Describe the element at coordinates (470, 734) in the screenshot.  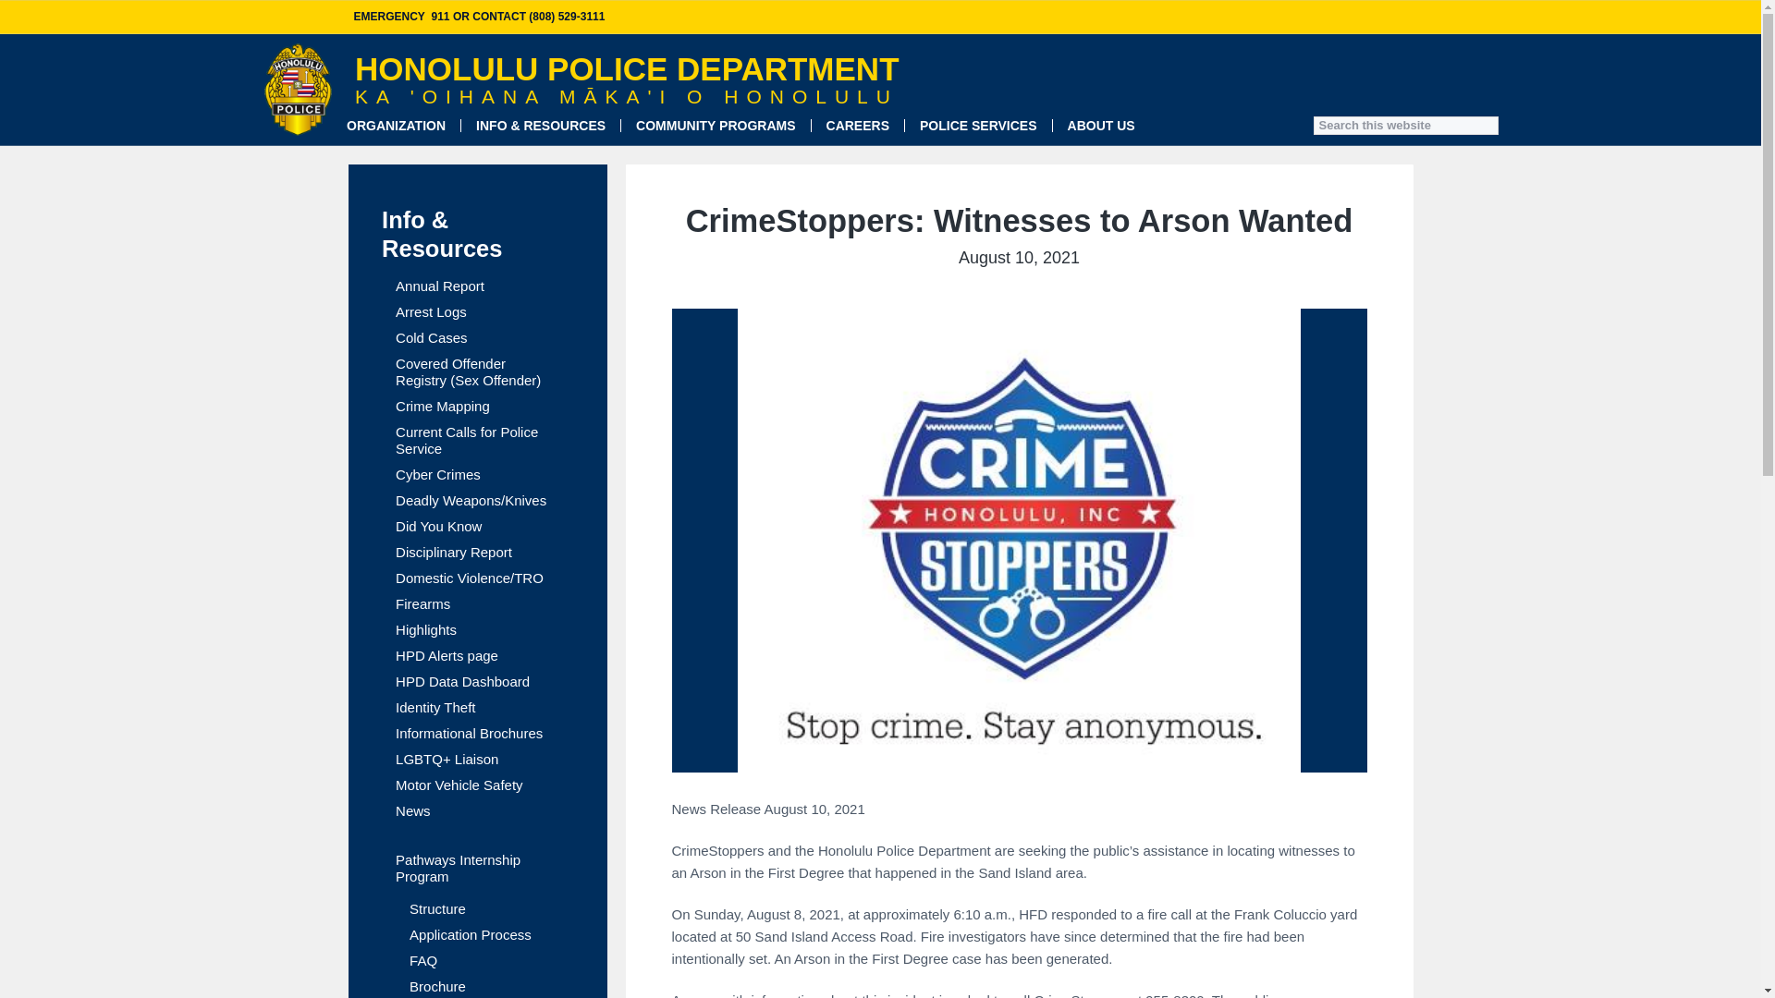
I see `Informational Brochures` at that location.